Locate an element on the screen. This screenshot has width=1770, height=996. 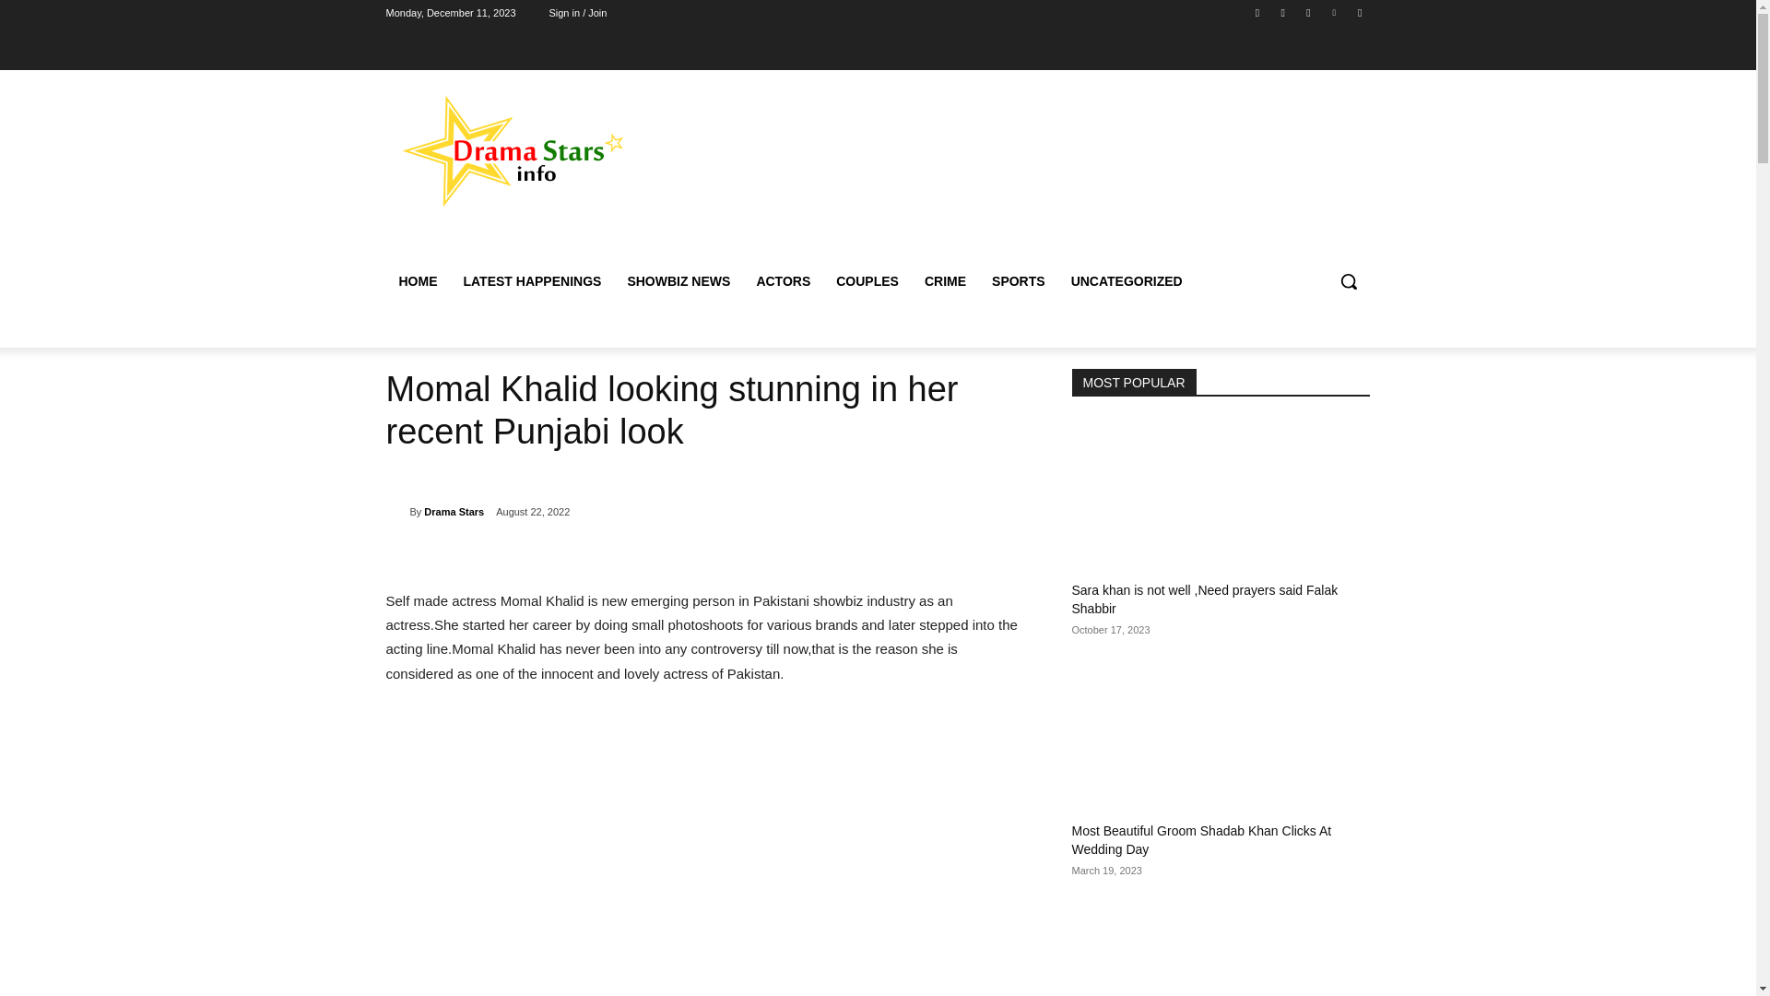
Twitter is located at coordinates (1307, 12).